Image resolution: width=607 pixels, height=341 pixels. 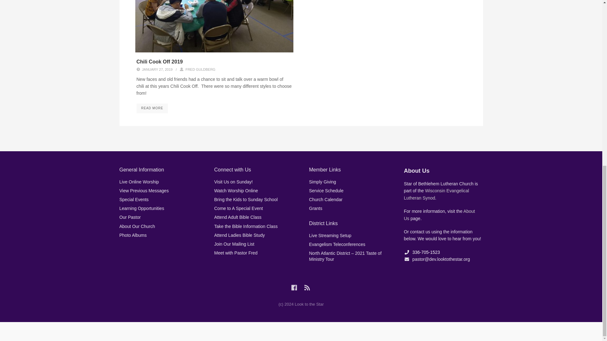 I want to click on Join Our Mailing List, so click(x=234, y=244).